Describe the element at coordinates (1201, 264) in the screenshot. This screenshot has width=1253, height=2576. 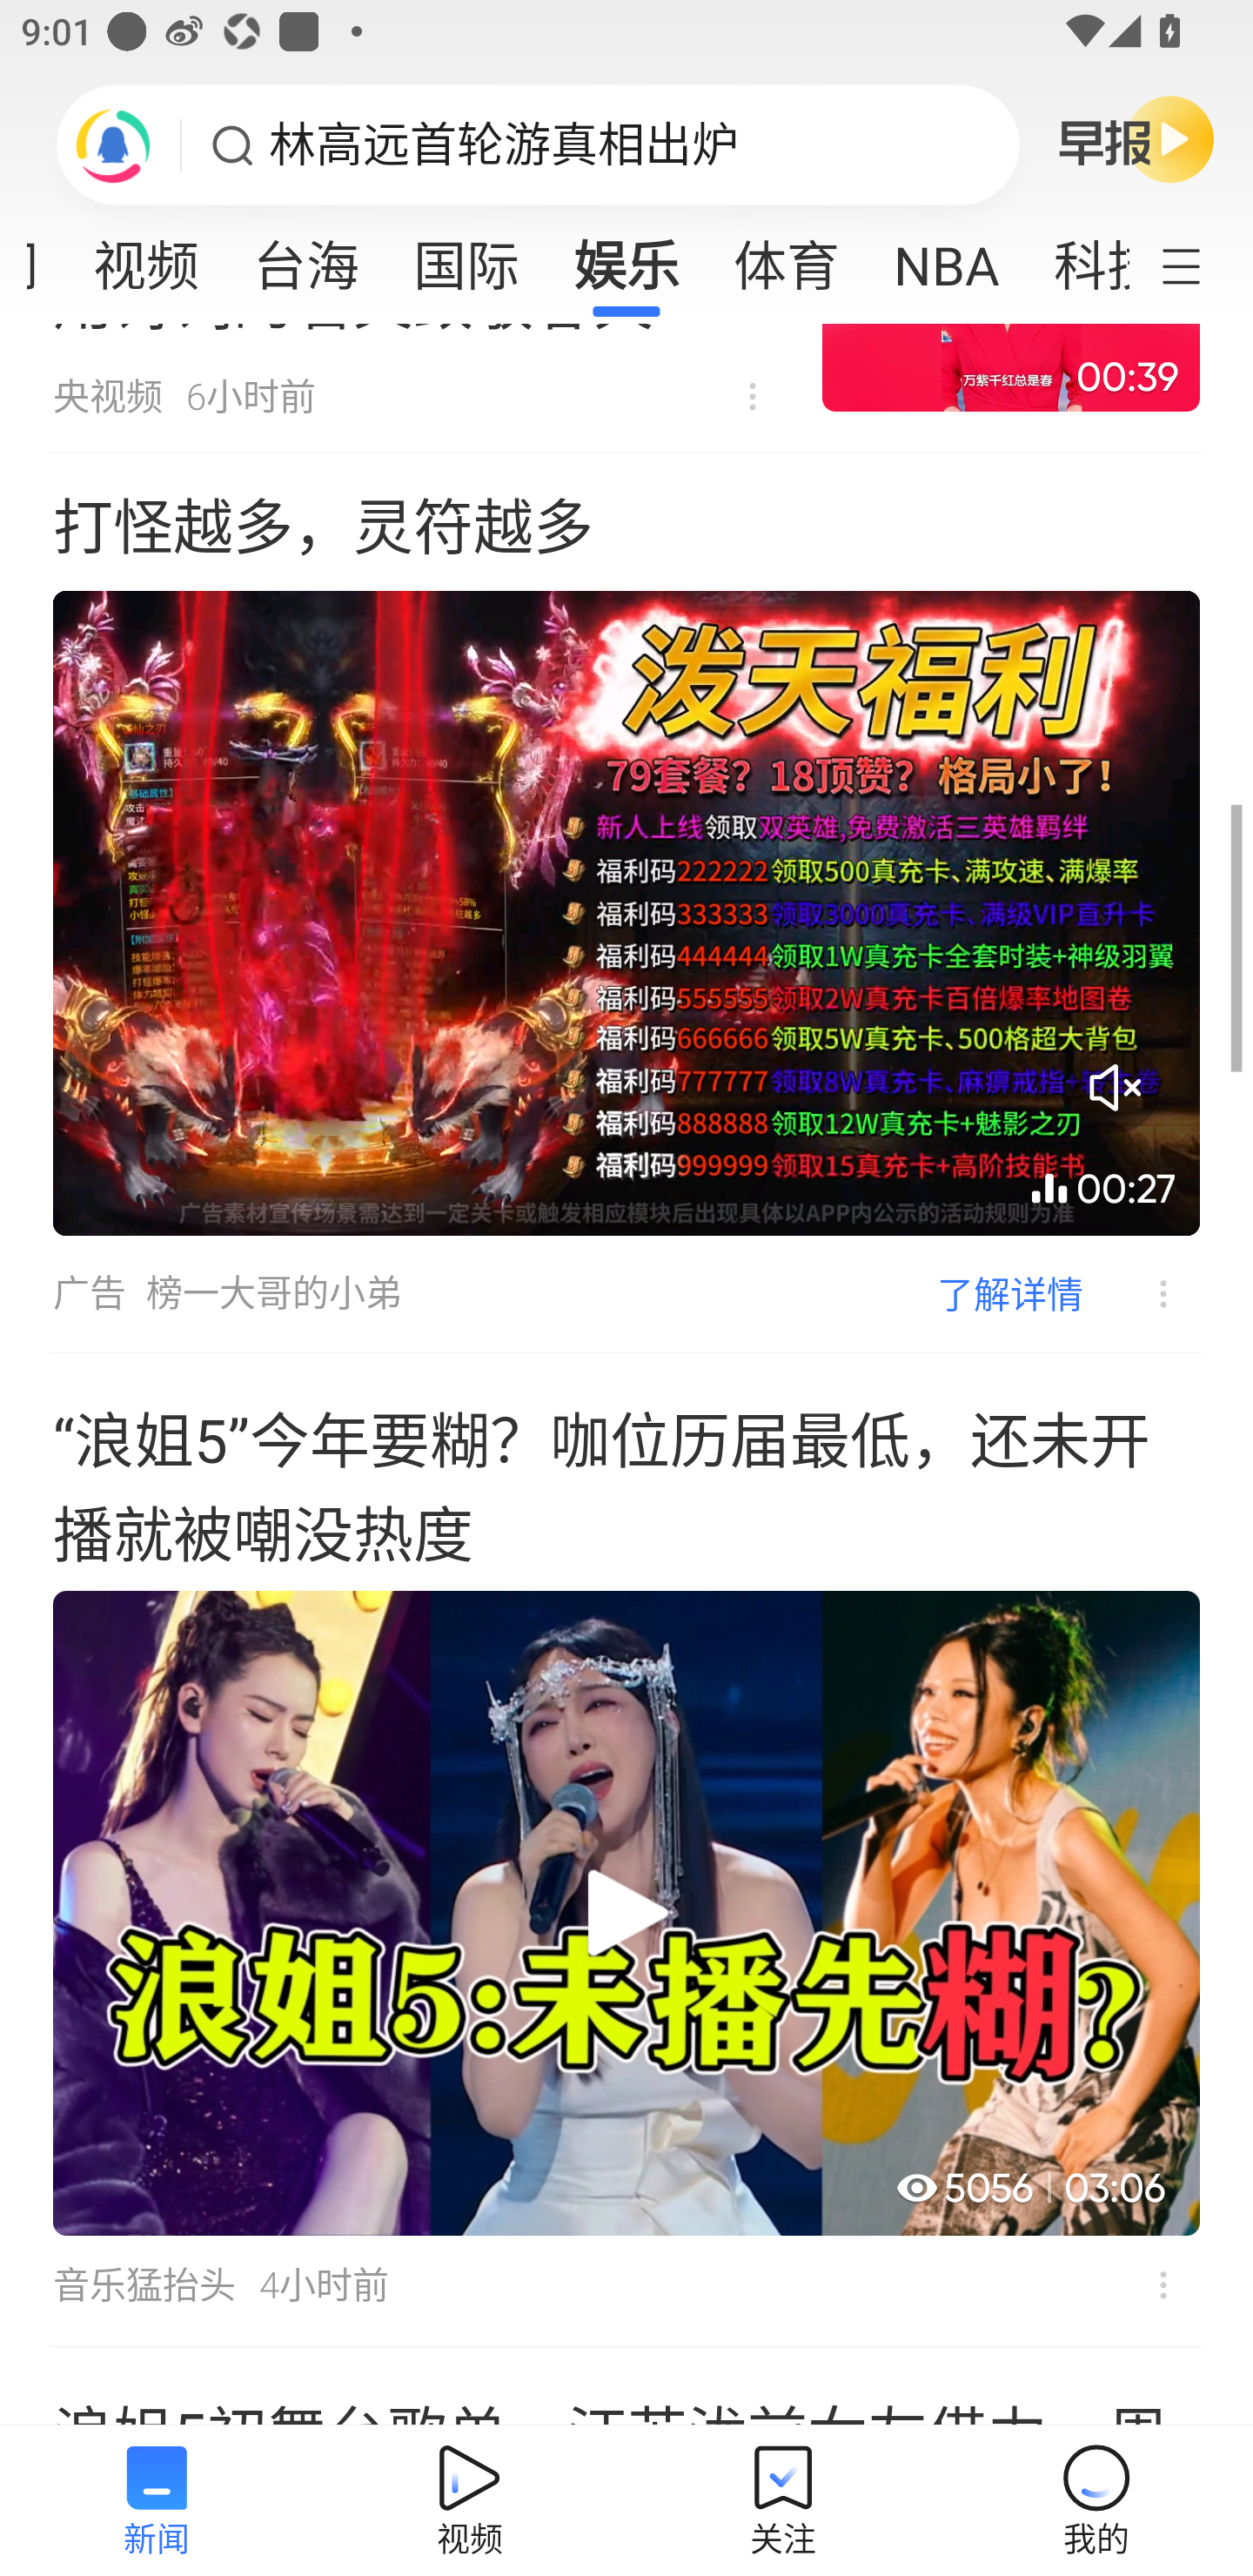
I see ` 定制频道` at that location.